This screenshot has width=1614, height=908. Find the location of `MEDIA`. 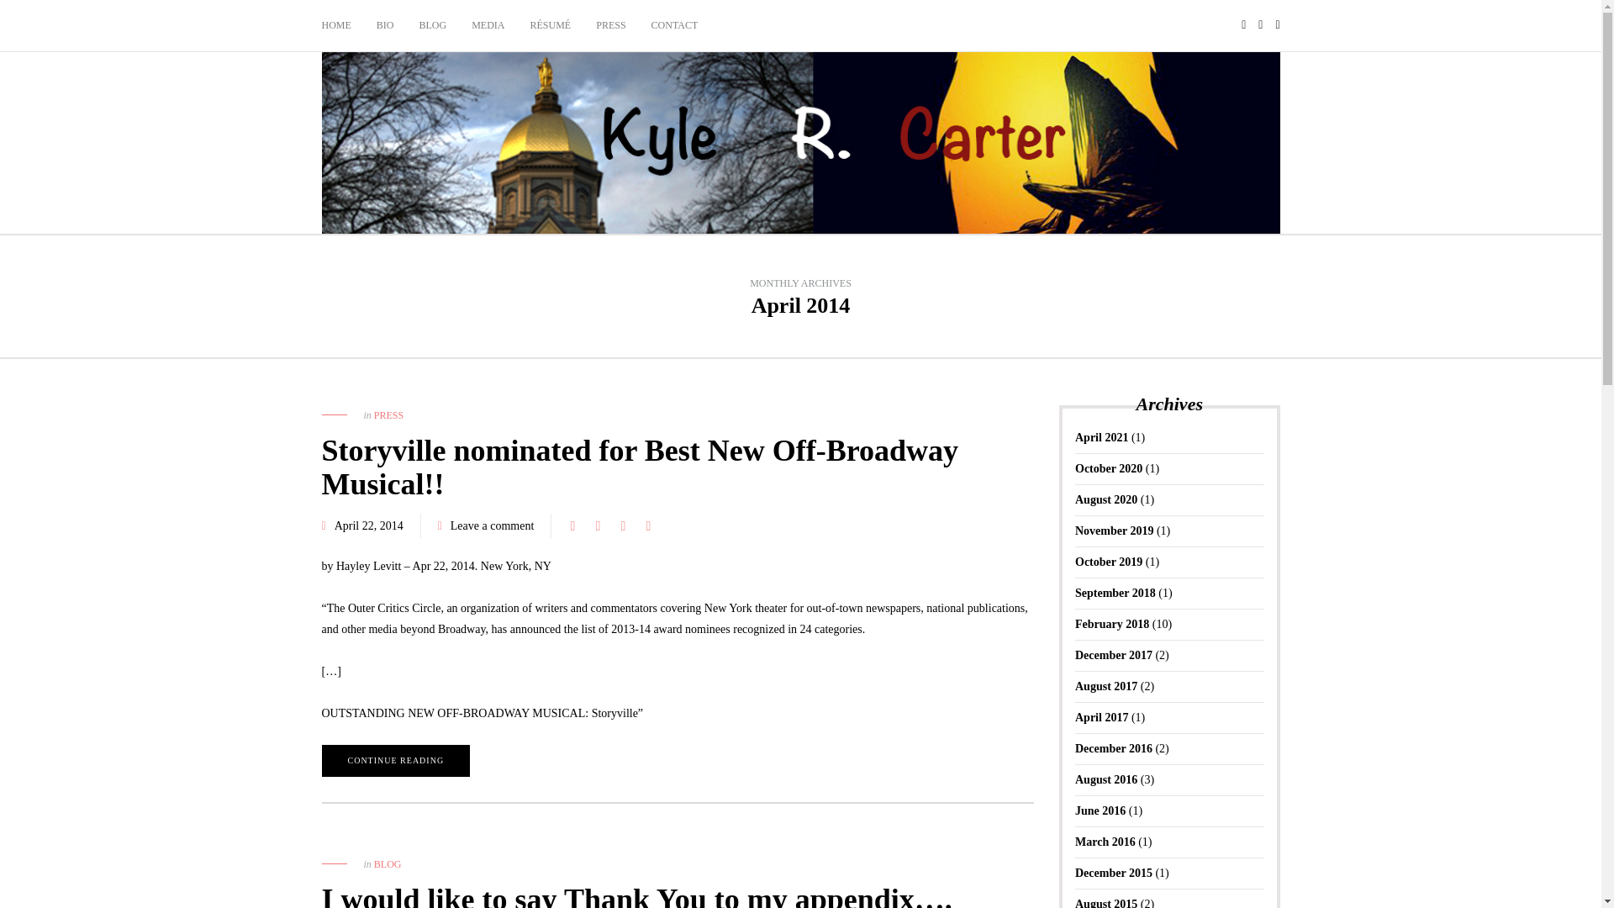

MEDIA is located at coordinates (488, 25).